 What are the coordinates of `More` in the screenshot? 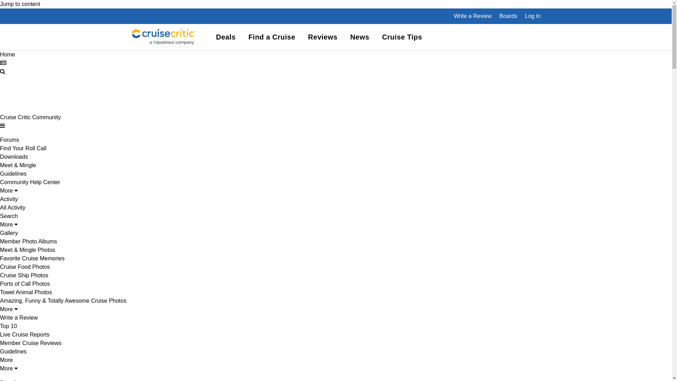 It's located at (6, 360).